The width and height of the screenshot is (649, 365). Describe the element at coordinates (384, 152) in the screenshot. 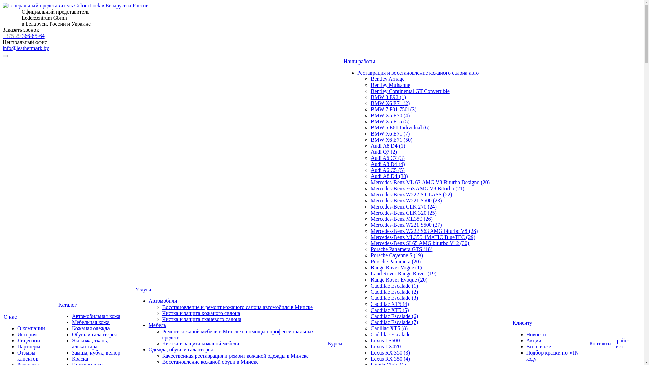

I see `Audi Q7 (2)` at that location.